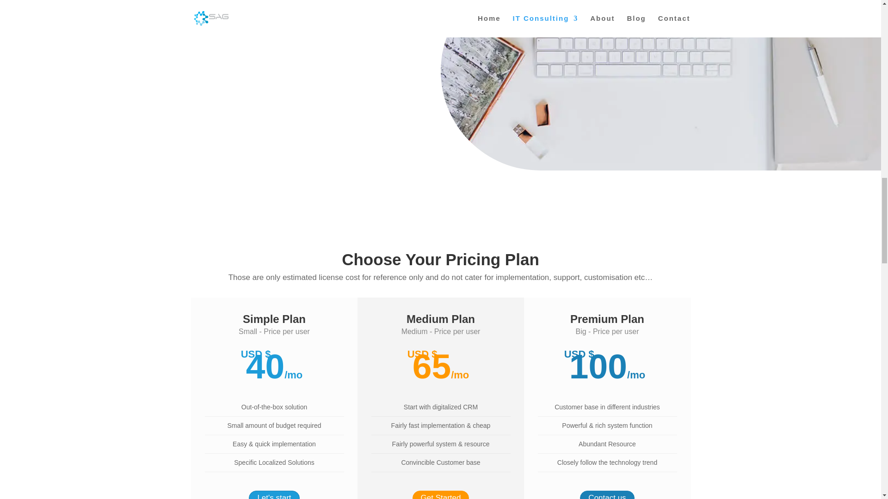 The height and width of the screenshot is (499, 888). What do you see at coordinates (441, 494) in the screenshot?
I see `Get Started` at bounding box center [441, 494].